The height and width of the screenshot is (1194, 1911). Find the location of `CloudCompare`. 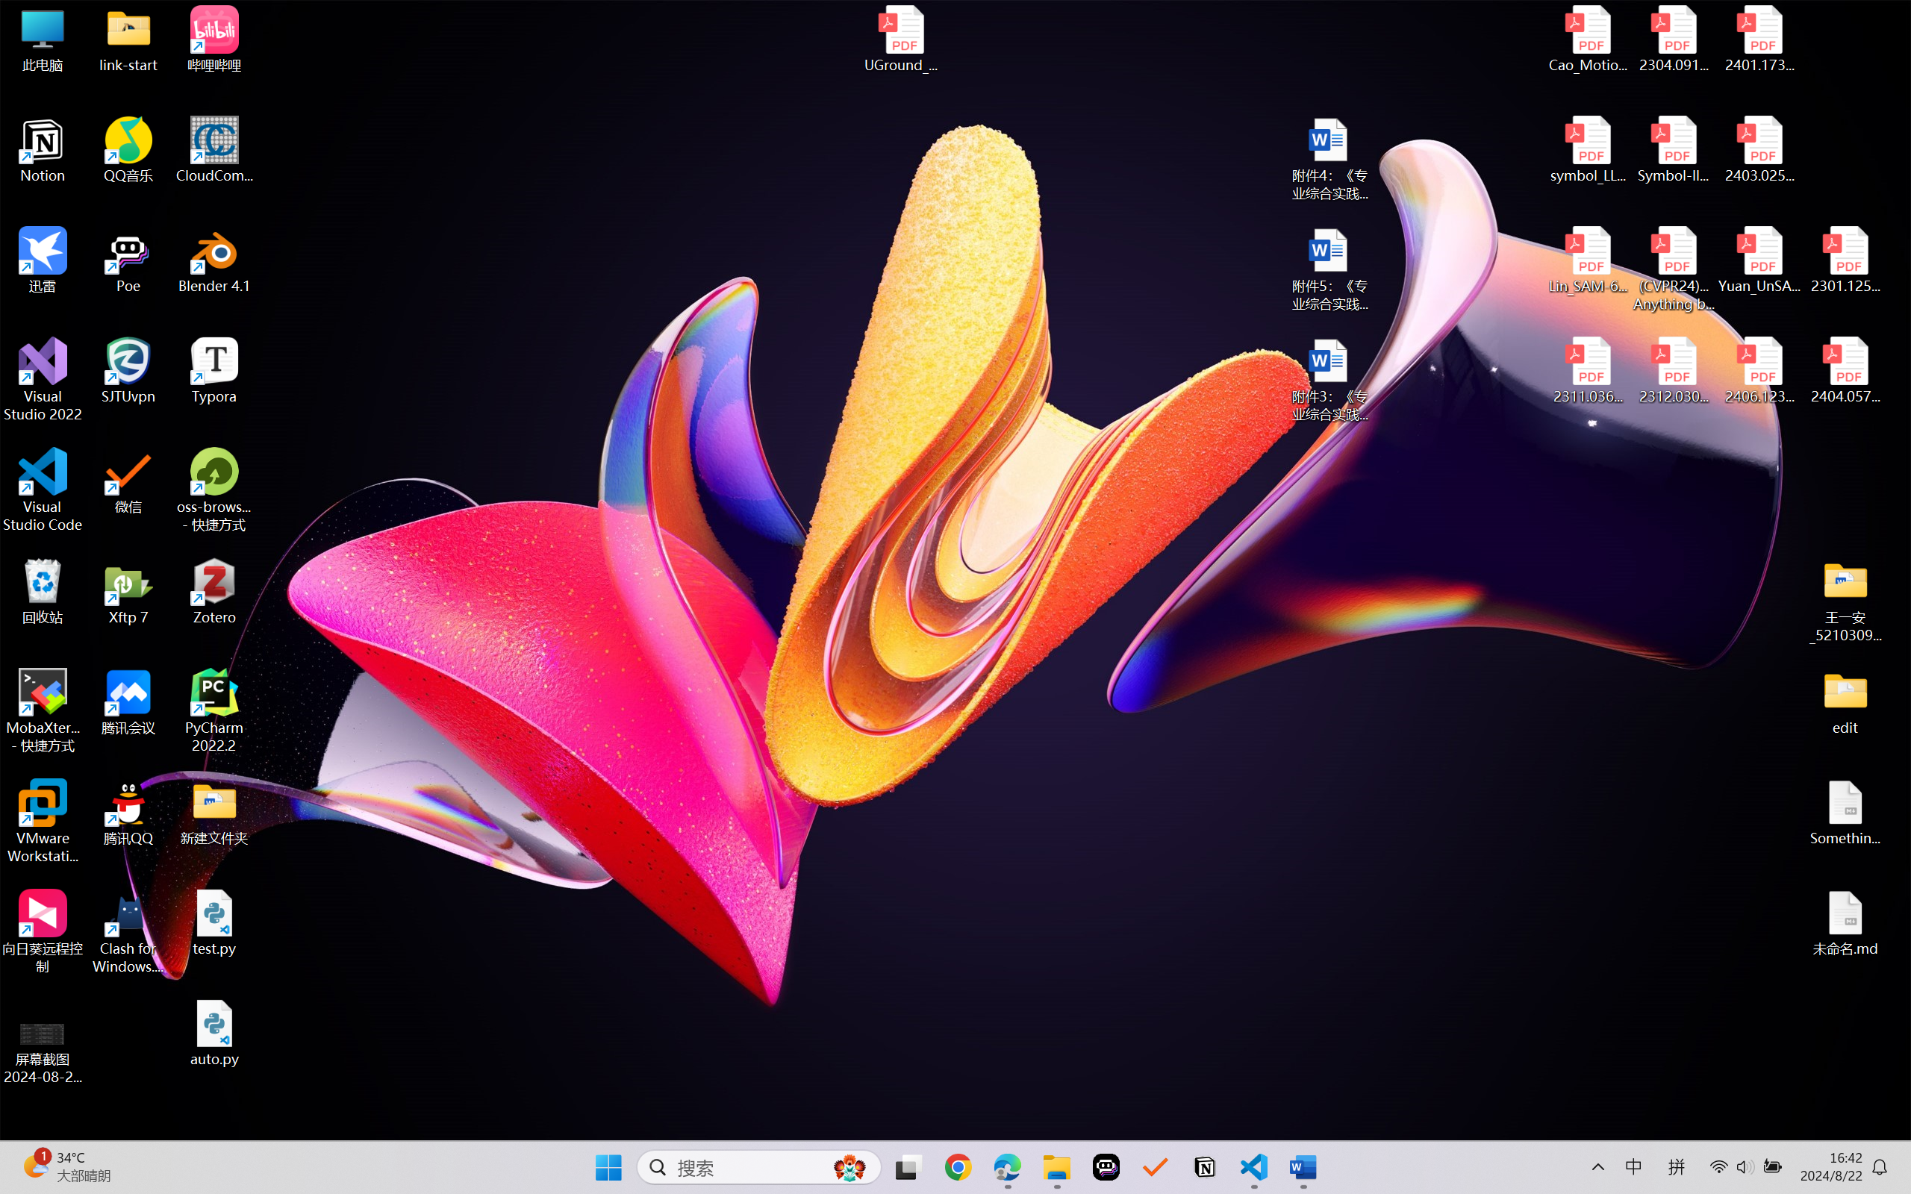

CloudCompare is located at coordinates (215, 150).